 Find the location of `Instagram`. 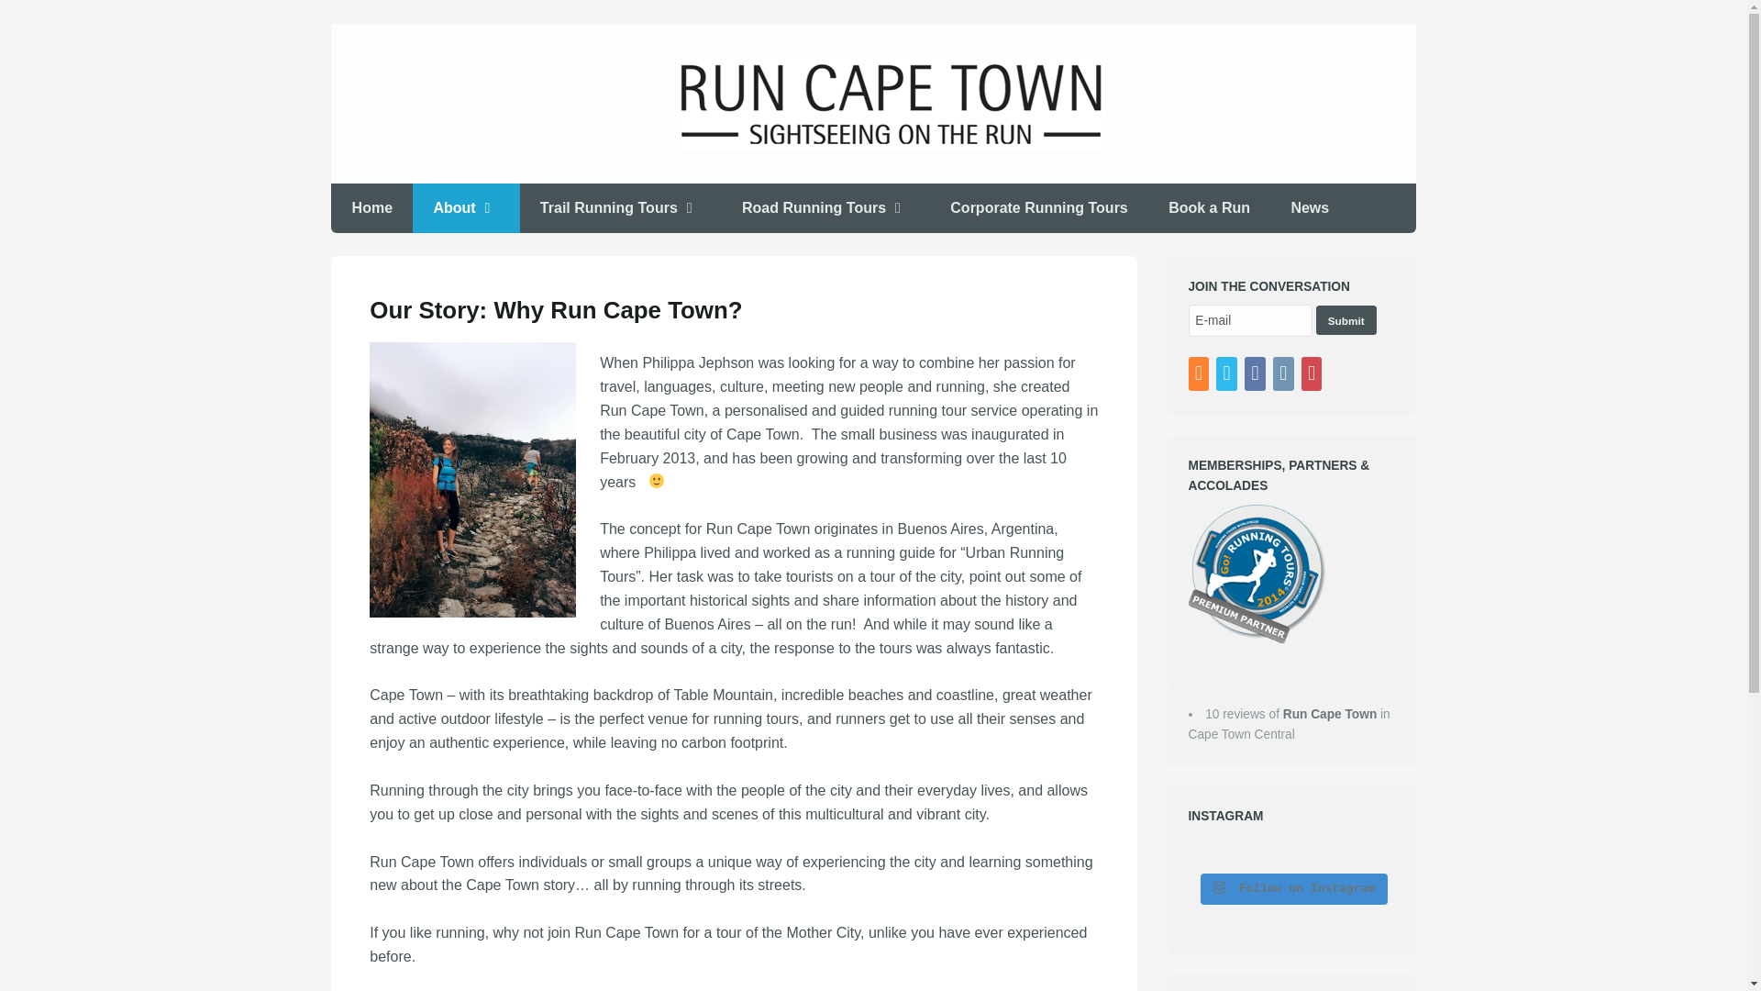

Instagram is located at coordinates (1286, 374).